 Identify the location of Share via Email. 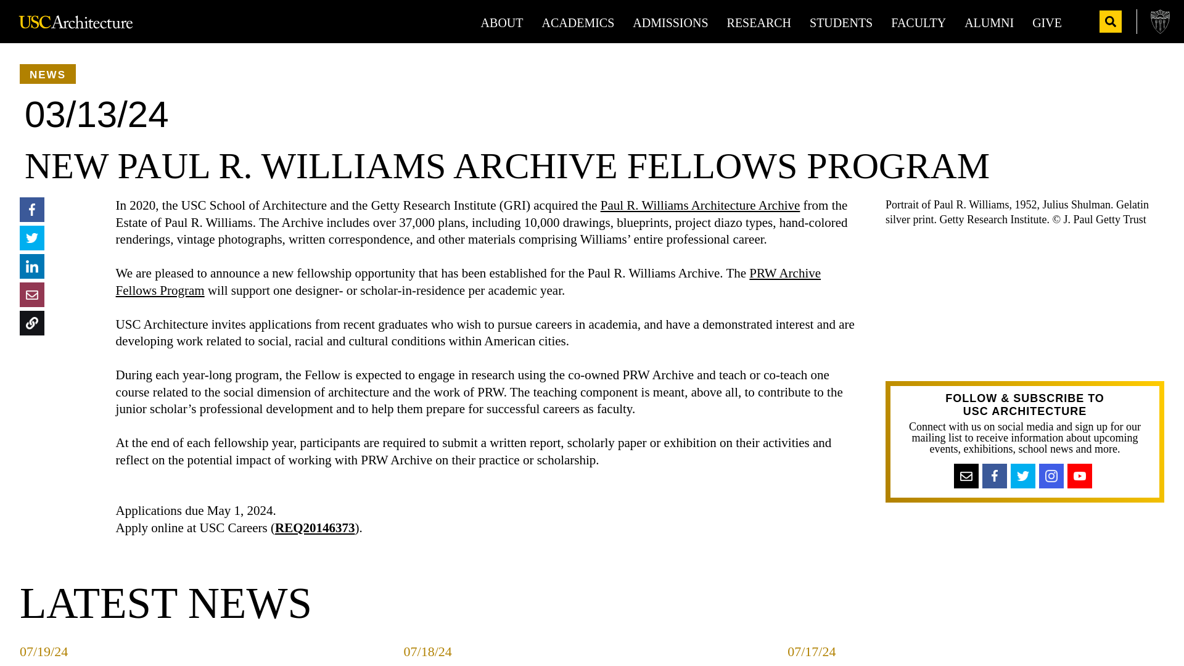
(32, 295).